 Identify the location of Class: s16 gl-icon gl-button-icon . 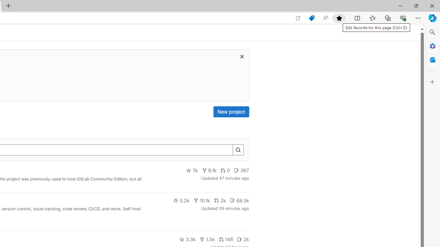
(242, 56).